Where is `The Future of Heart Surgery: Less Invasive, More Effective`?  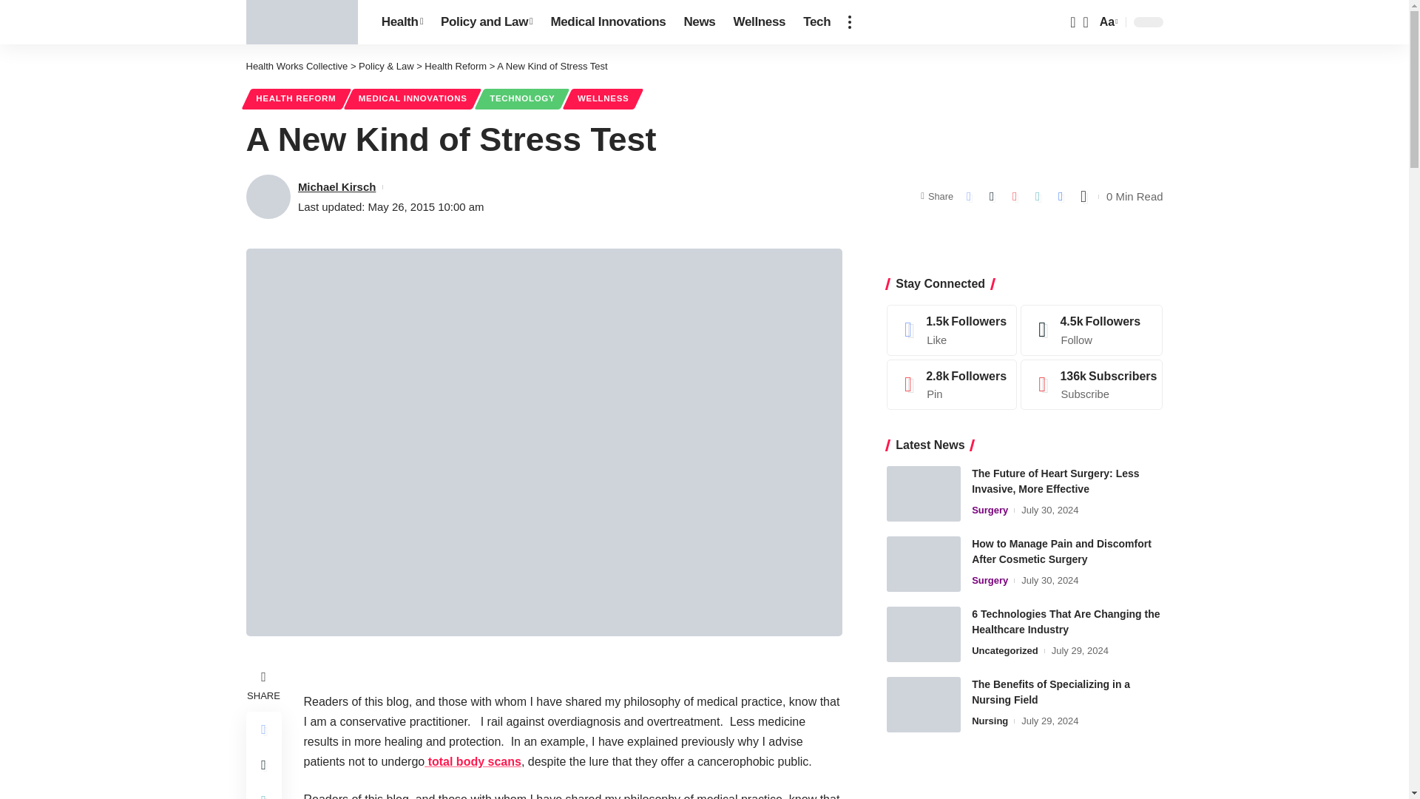 The Future of Heart Surgery: Less Invasive, More Effective is located at coordinates (923, 493).